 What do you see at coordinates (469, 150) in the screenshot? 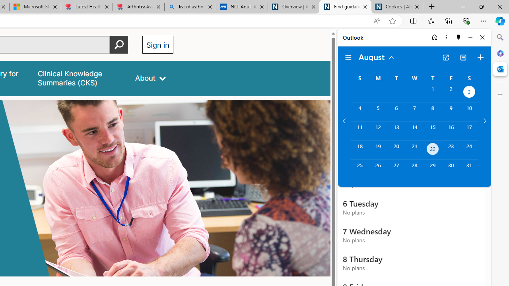
I see `Saturday, August 24, 2024. ` at bounding box center [469, 150].